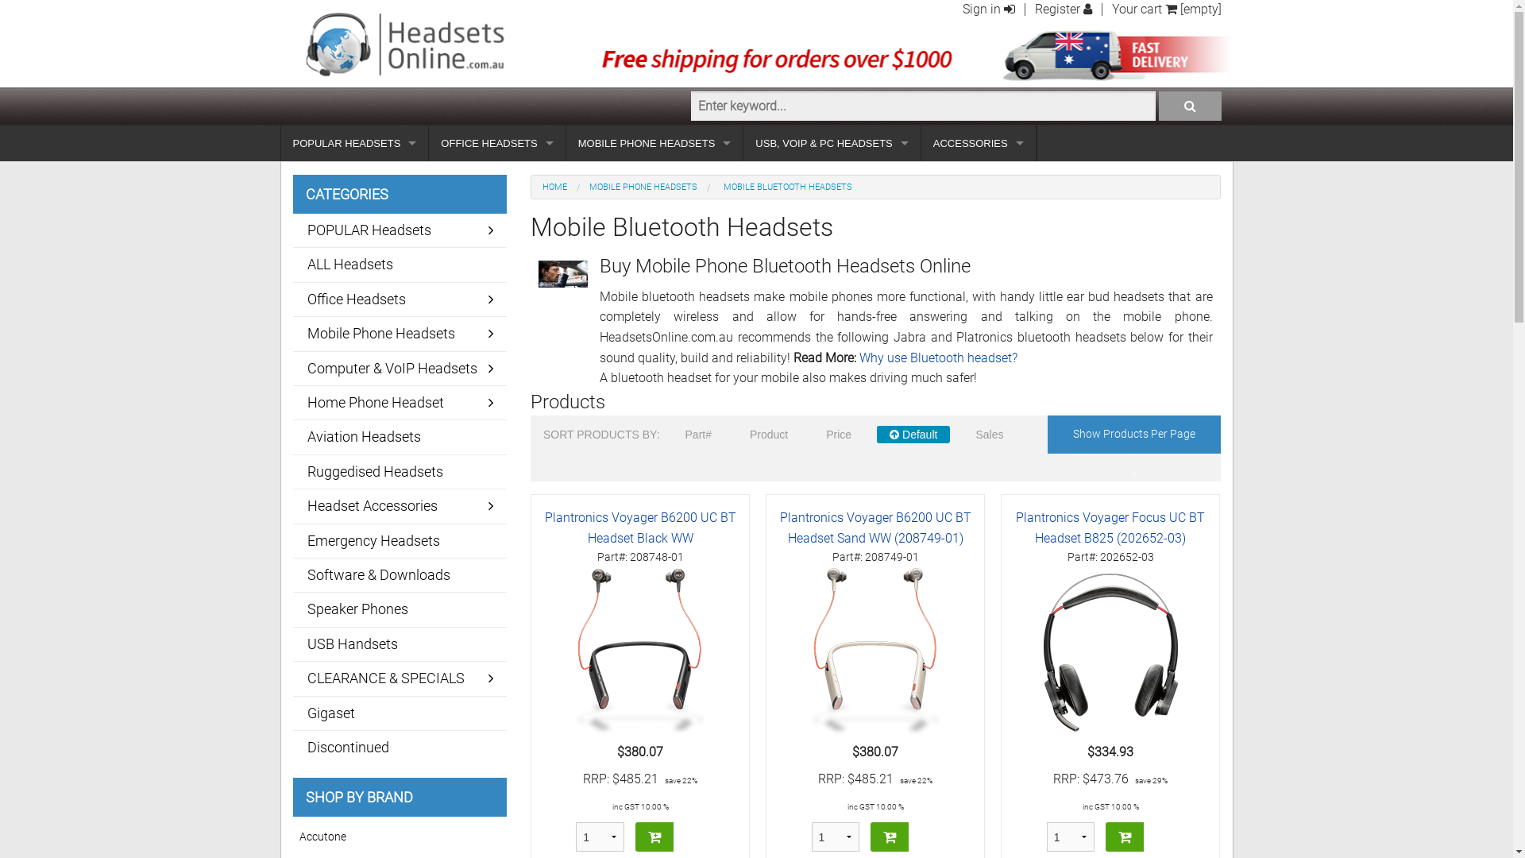 This screenshot has height=858, width=1525. Describe the element at coordinates (1110, 528) in the screenshot. I see `Plantronics Voyager Focus UC BT Headset B825 (202652-03)` at that location.